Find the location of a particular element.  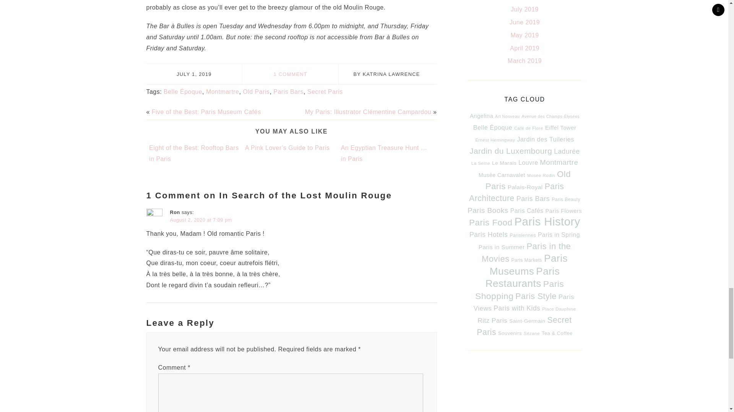

1 COMMENT is located at coordinates (291, 74).